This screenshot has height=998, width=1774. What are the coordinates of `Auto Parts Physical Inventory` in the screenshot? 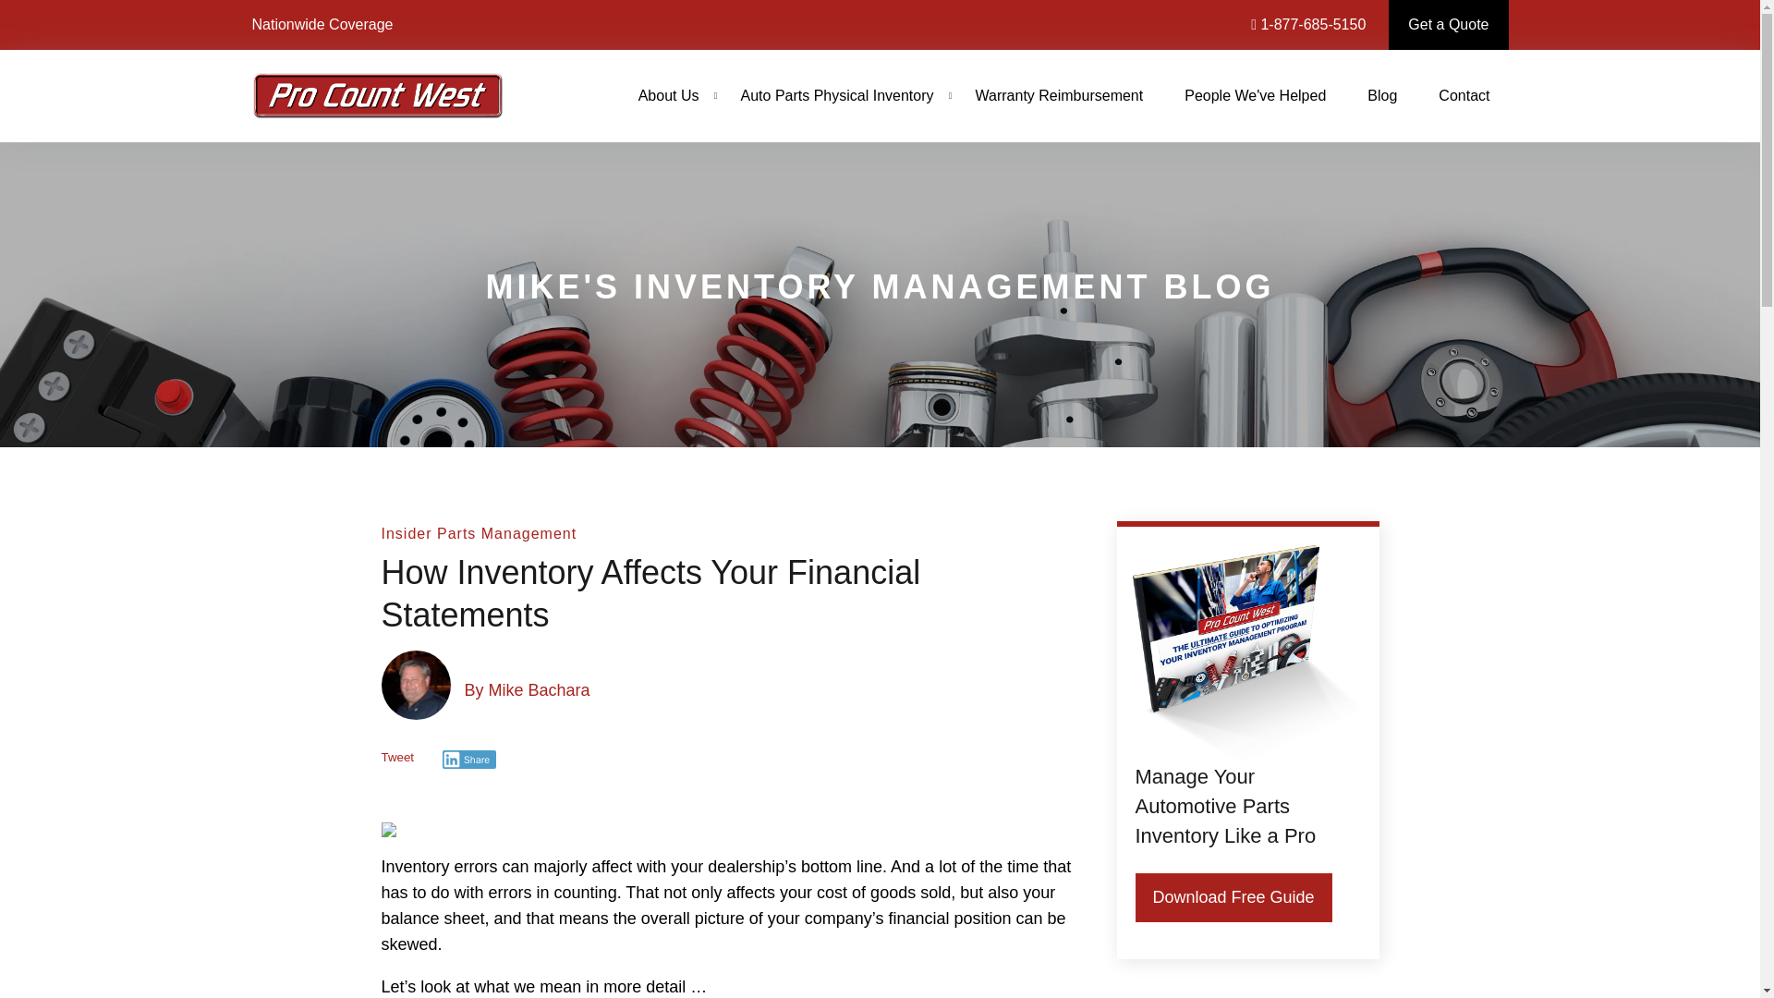 It's located at (837, 96).